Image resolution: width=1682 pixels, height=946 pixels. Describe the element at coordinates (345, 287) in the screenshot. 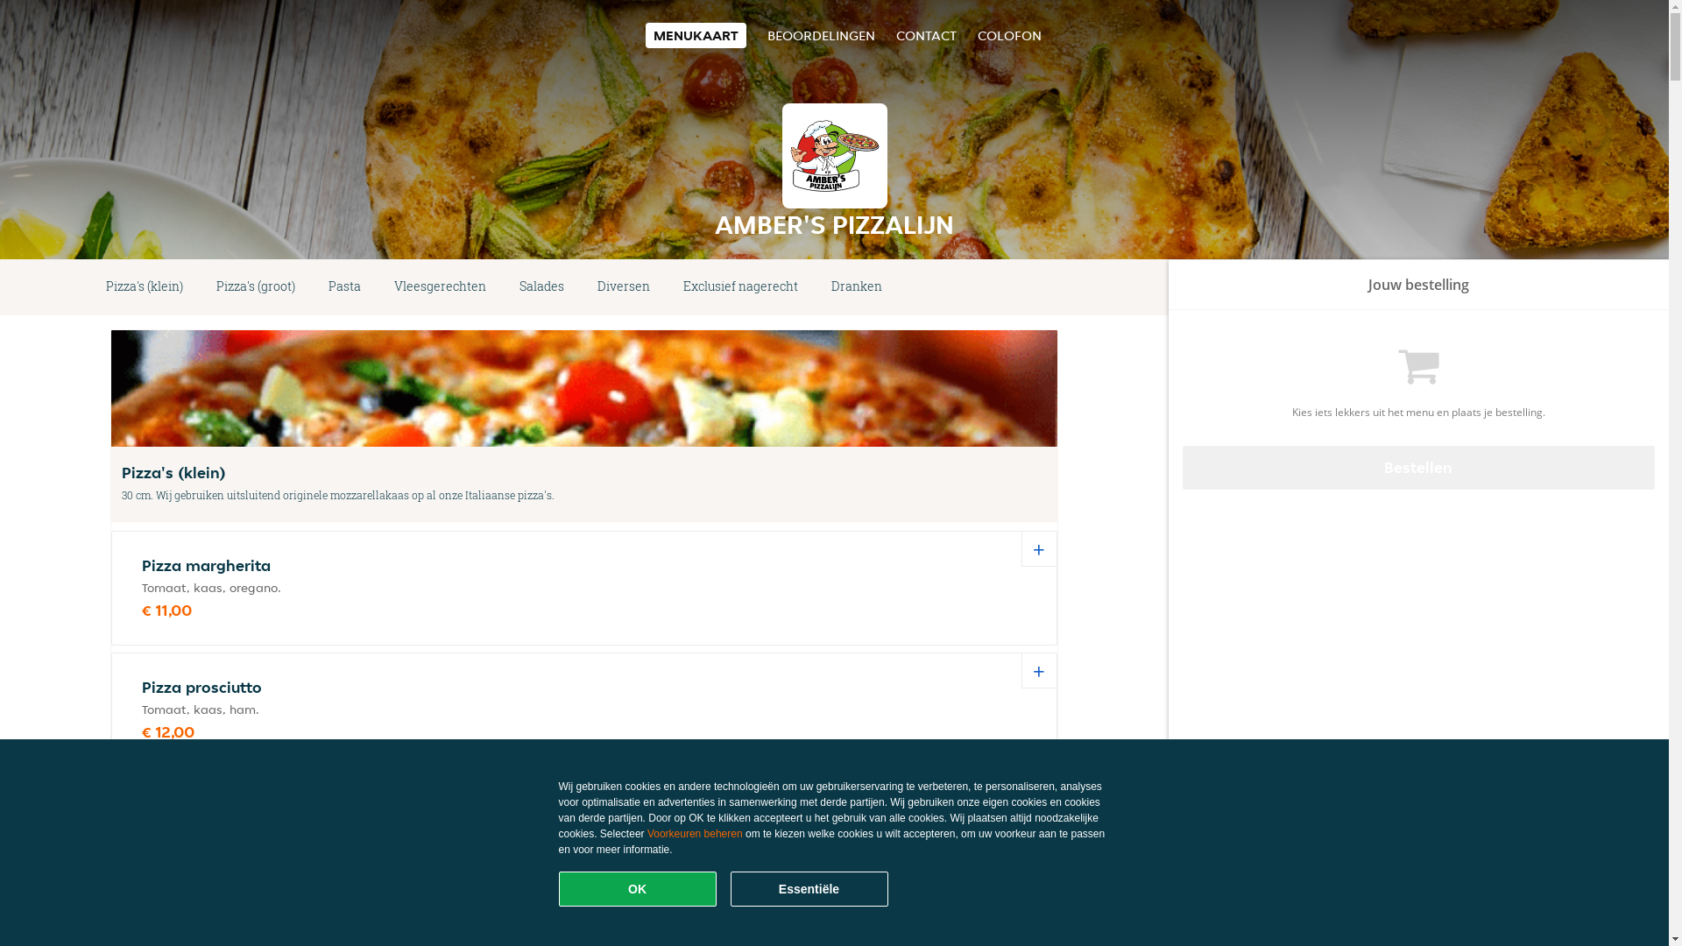

I see `Pasta` at that location.